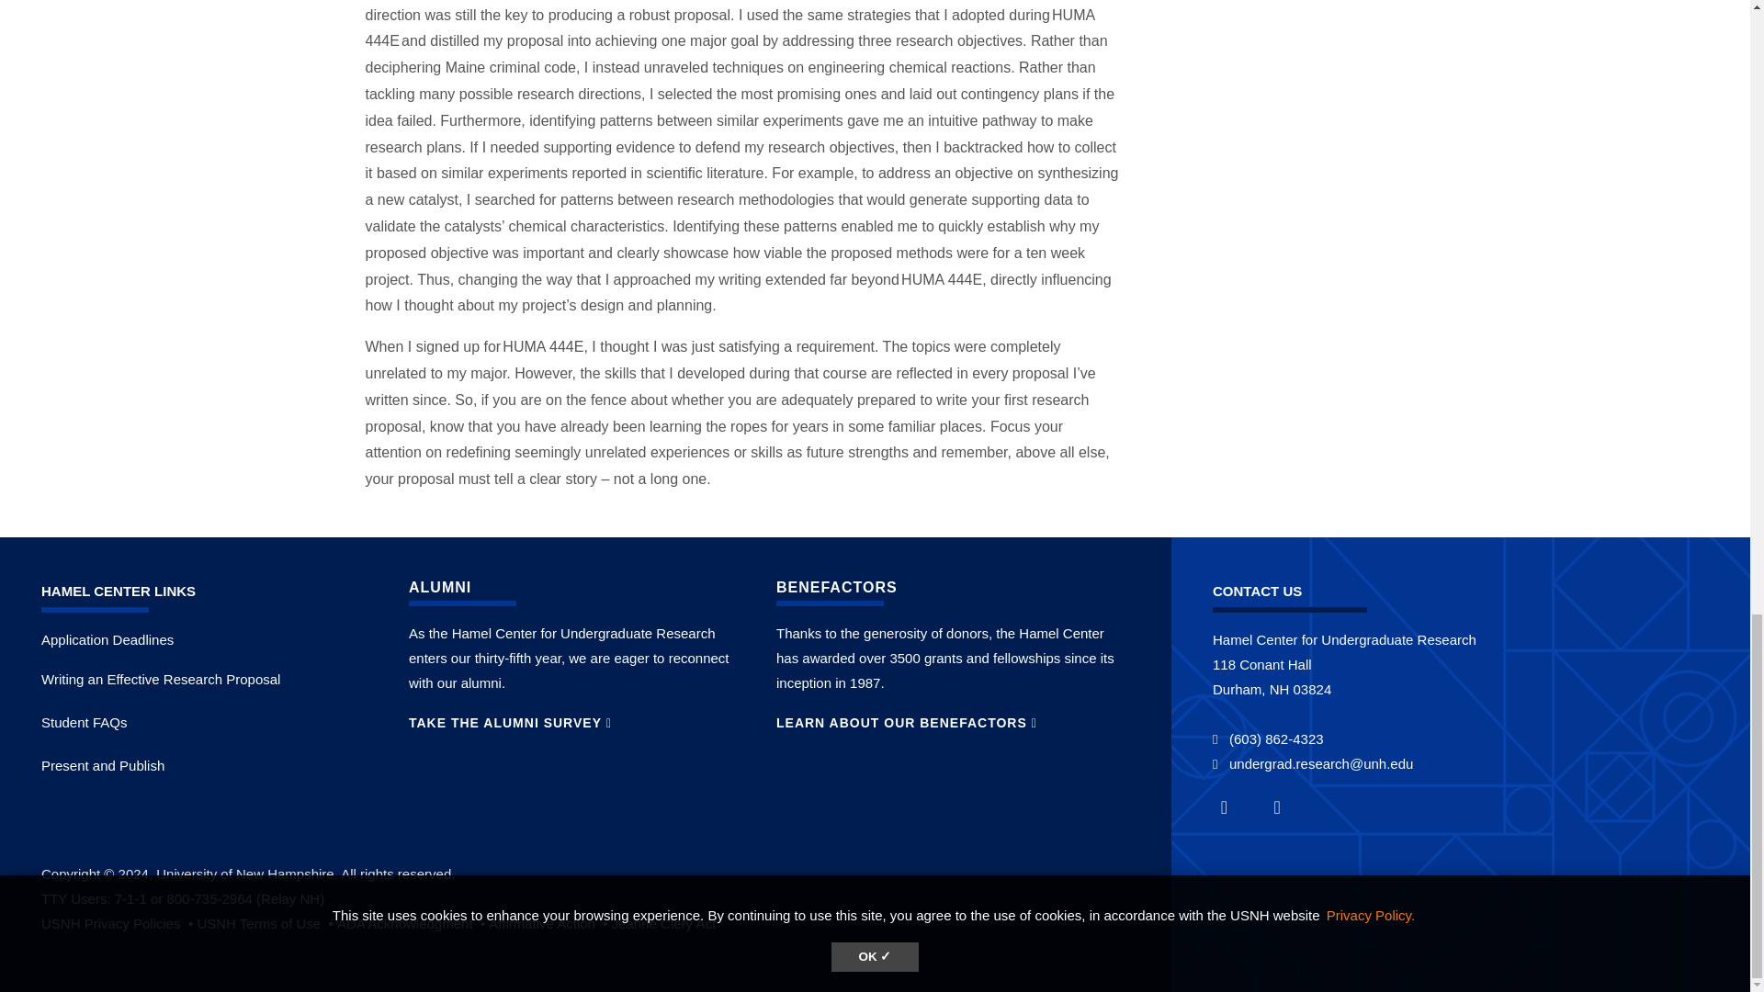 The width and height of the screenshot is (1764, 992). What do you see at coordinates (906, 722) in the screenshot?
I see `Benefactors` at bounding box center [906, 722].